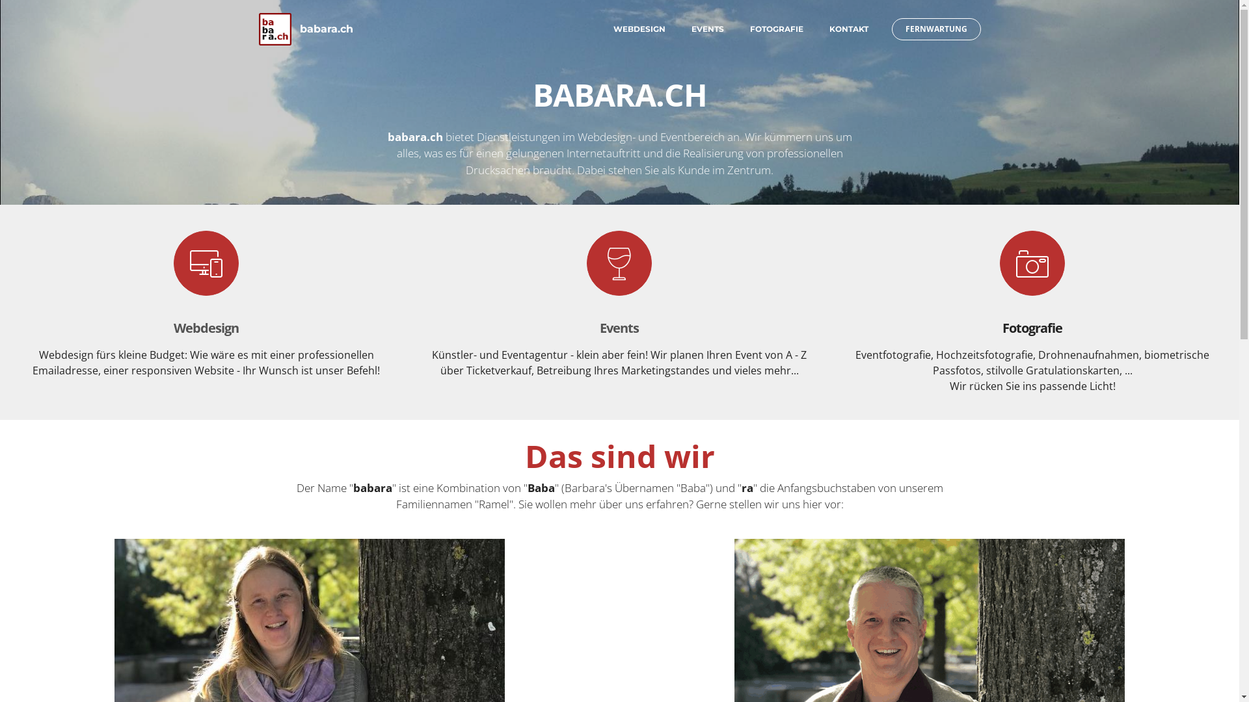 The width and height of the screenshot is (1249, 702). What do you see at coordinates (619, 328) in the screenshot?
I see `Events` at bounding box center [619, 328].